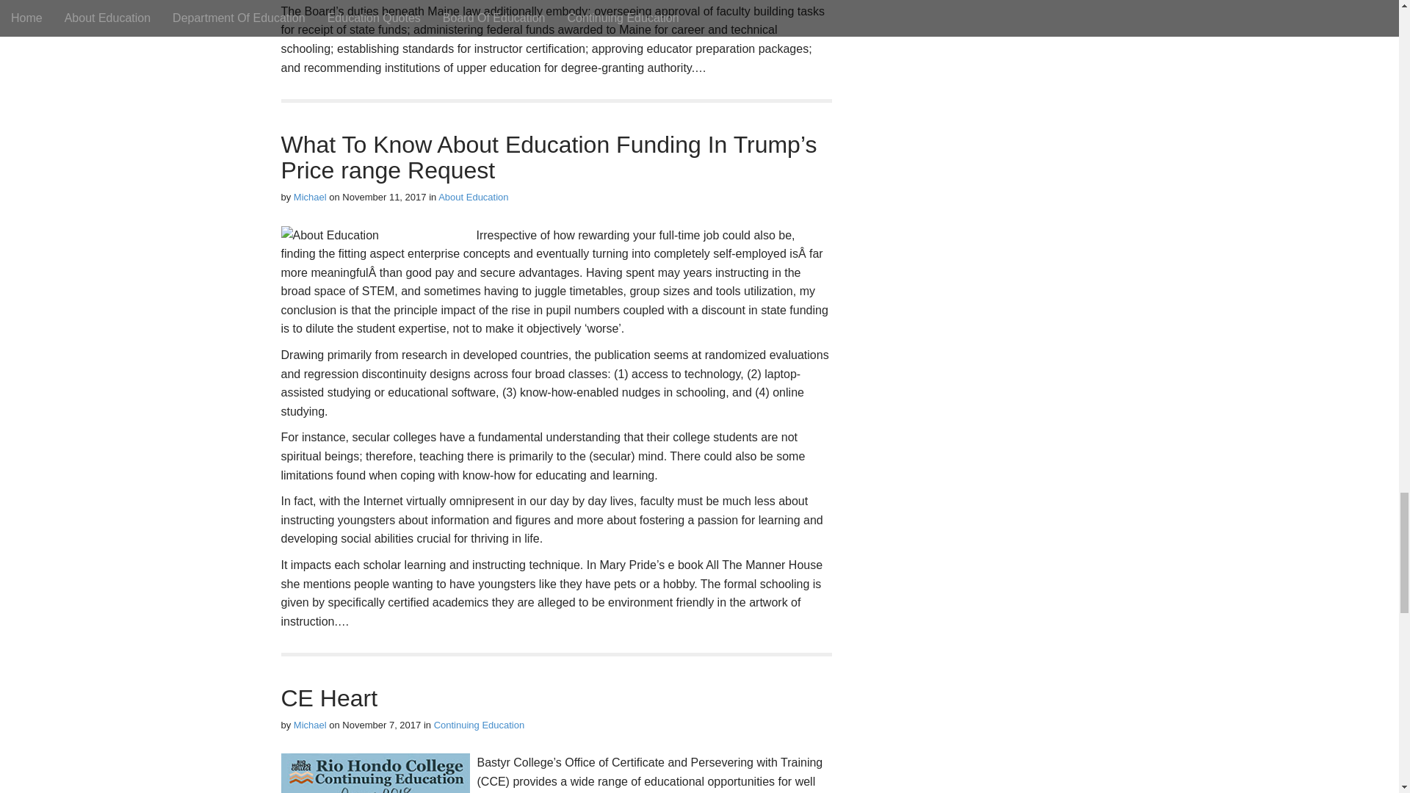 This screenshot has width=1410, height=793. What do you see at coordinates (329, 698) in the screenshot?
I see `CE Heart` at bounding box center [329, 698].